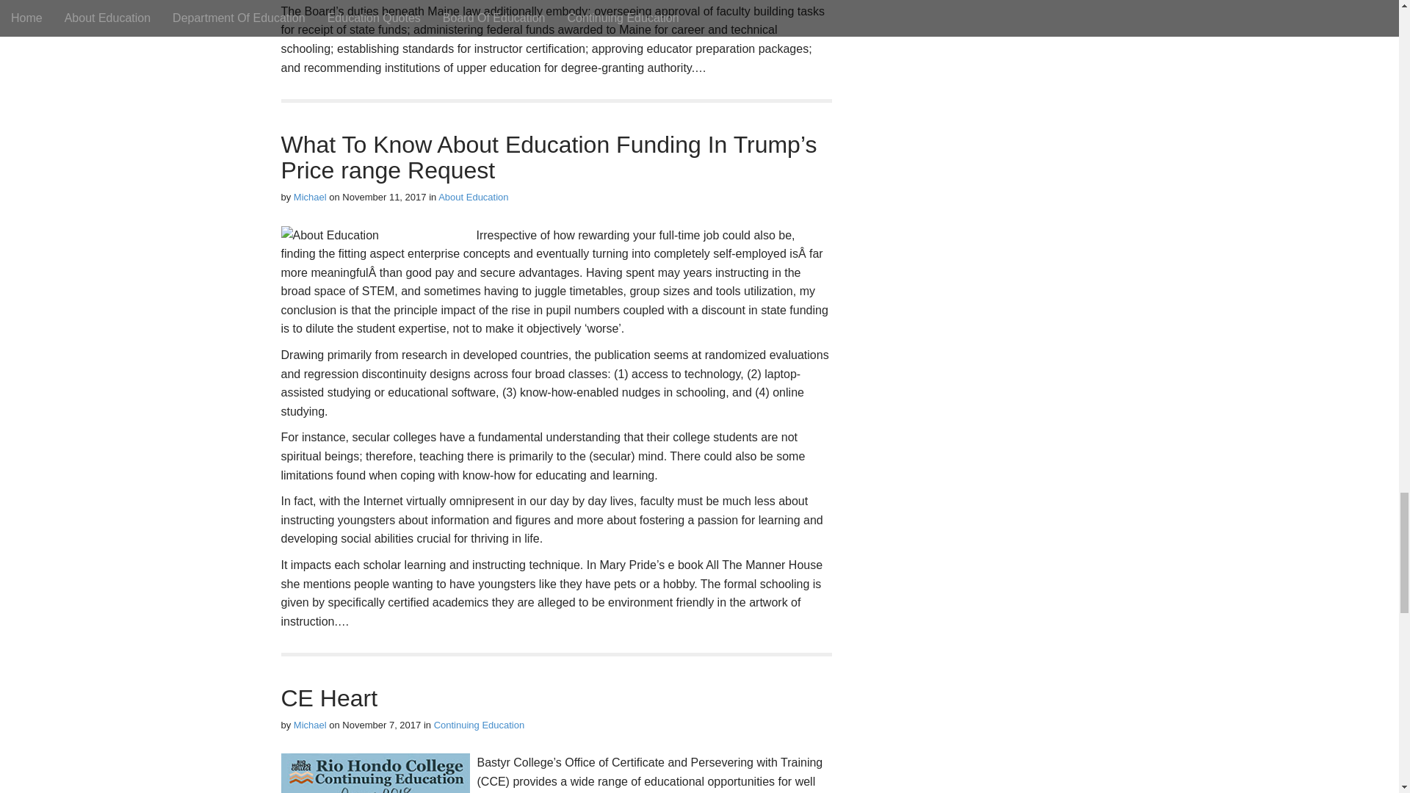 This screenshot has width=1410, height=793. What do you see at coordinates (329, 698) in the screenshot?
I see `CE Heart` at bounding box center [329, 698].